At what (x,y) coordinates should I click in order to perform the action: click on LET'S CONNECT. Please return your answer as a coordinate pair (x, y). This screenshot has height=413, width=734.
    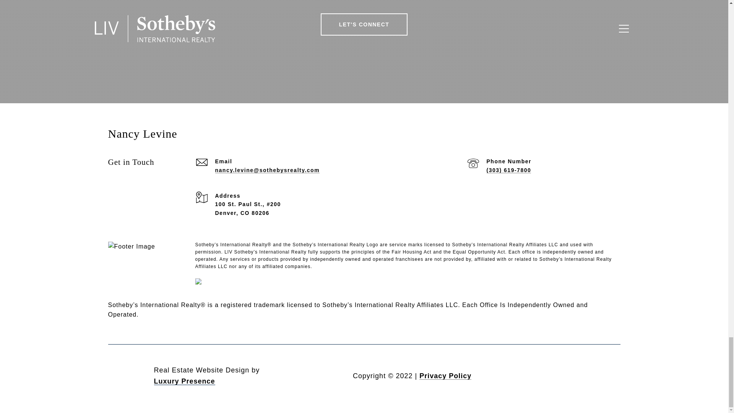
    Looking at the image, I should click on (364, 24).